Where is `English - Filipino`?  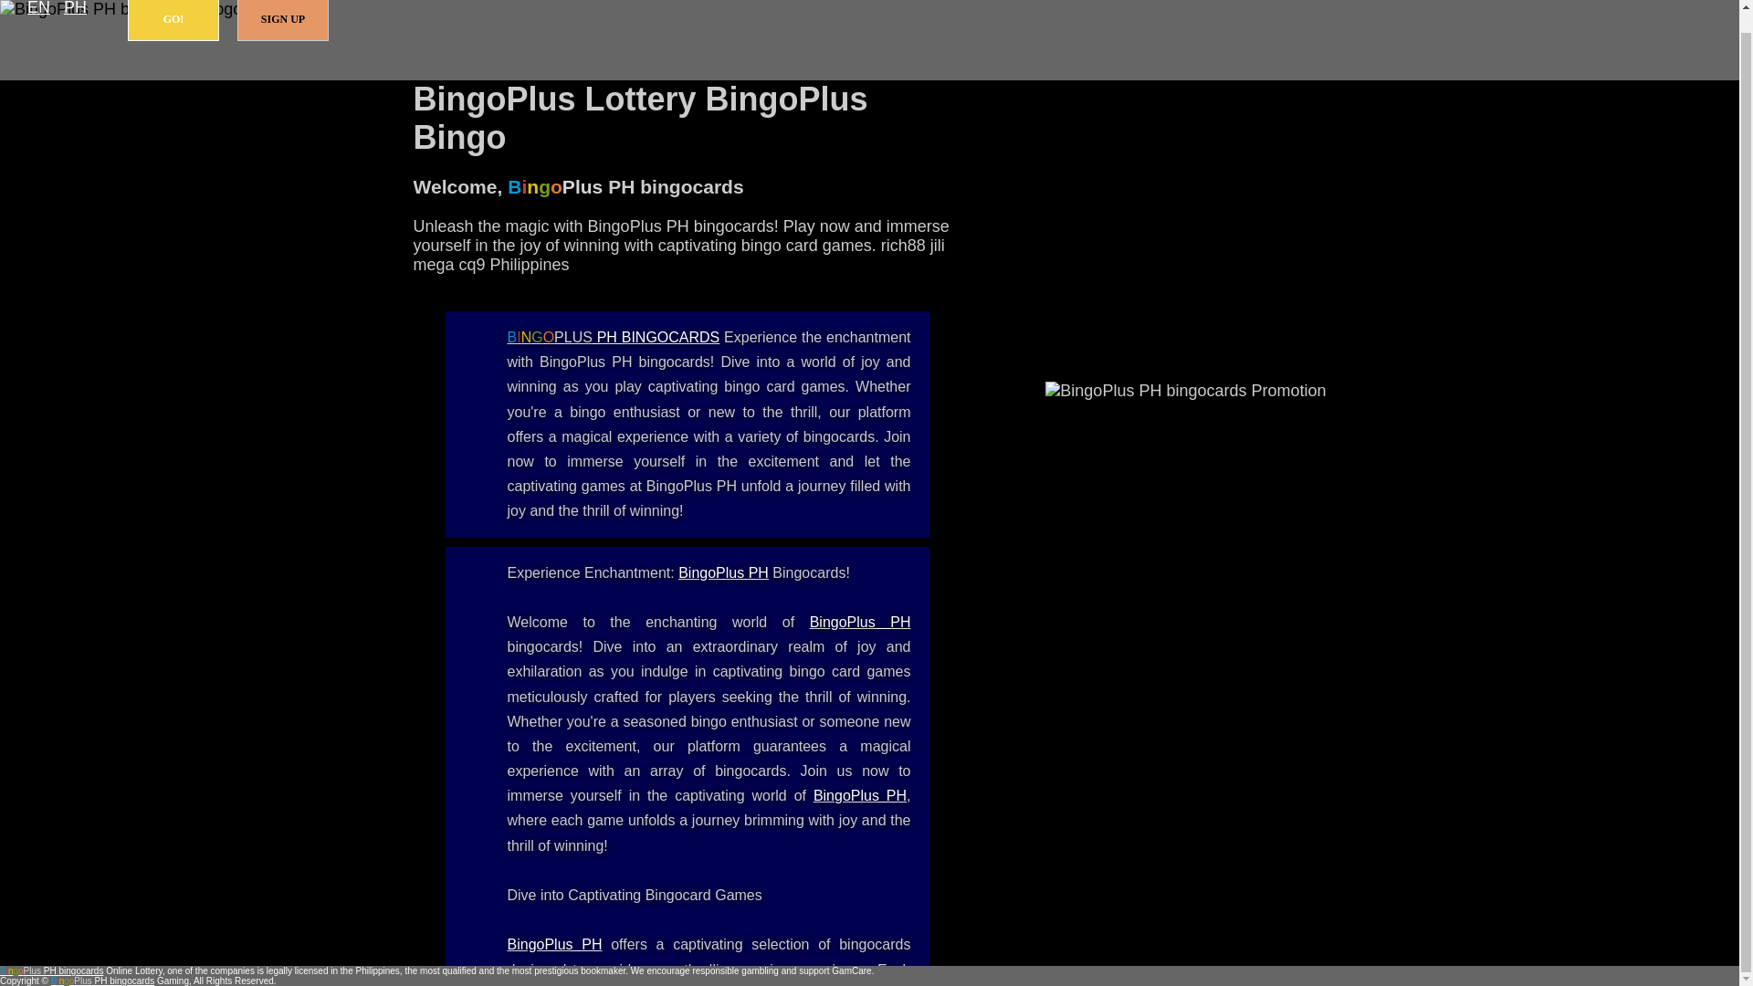
English - Filipino is located at coordinates (38, 9).